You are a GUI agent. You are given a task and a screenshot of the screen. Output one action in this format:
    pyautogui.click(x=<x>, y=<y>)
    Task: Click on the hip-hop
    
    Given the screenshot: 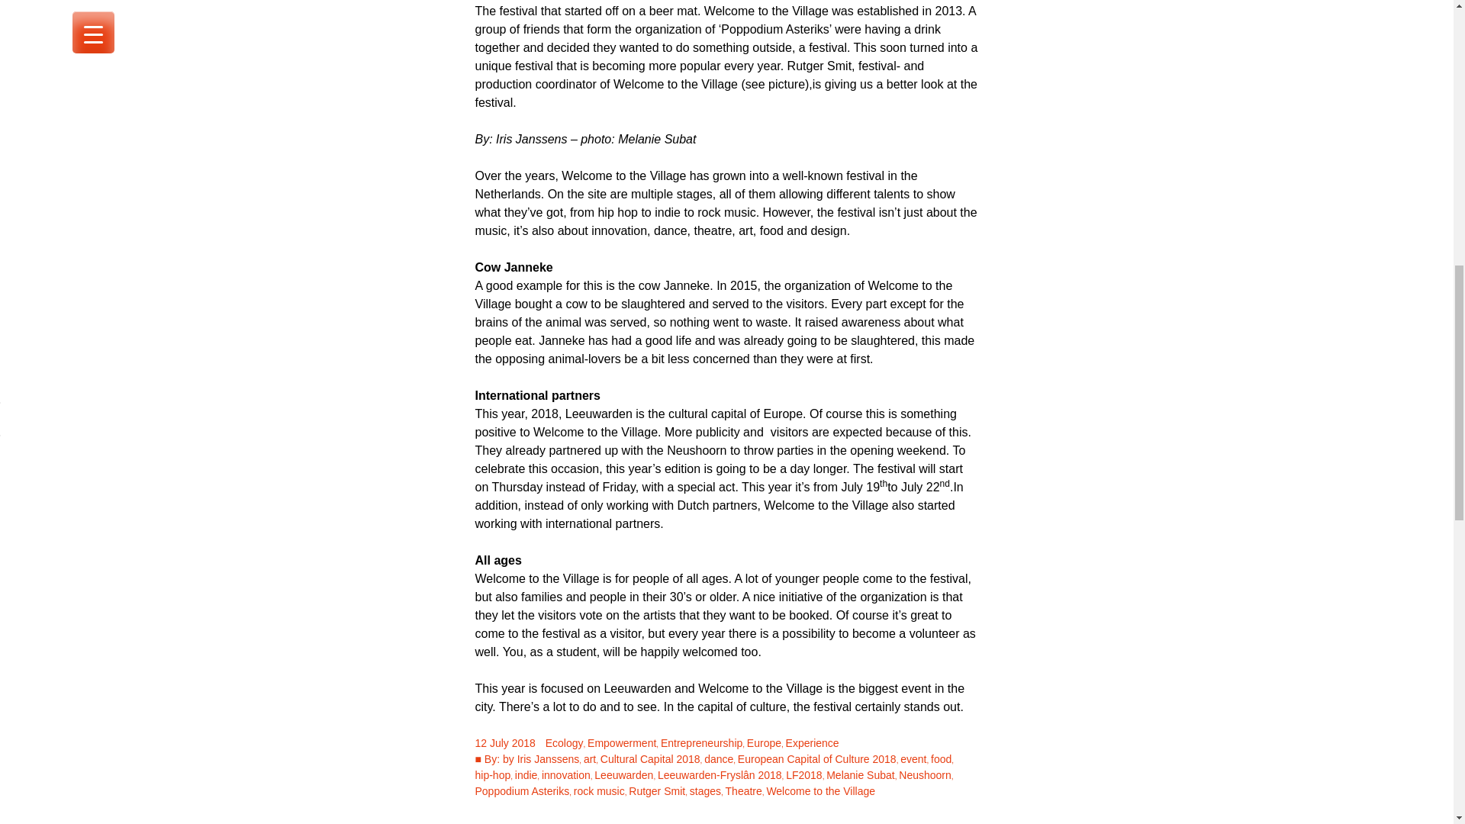 What is the action you would take?
    pyautogui.click(x=492, y=774)
    